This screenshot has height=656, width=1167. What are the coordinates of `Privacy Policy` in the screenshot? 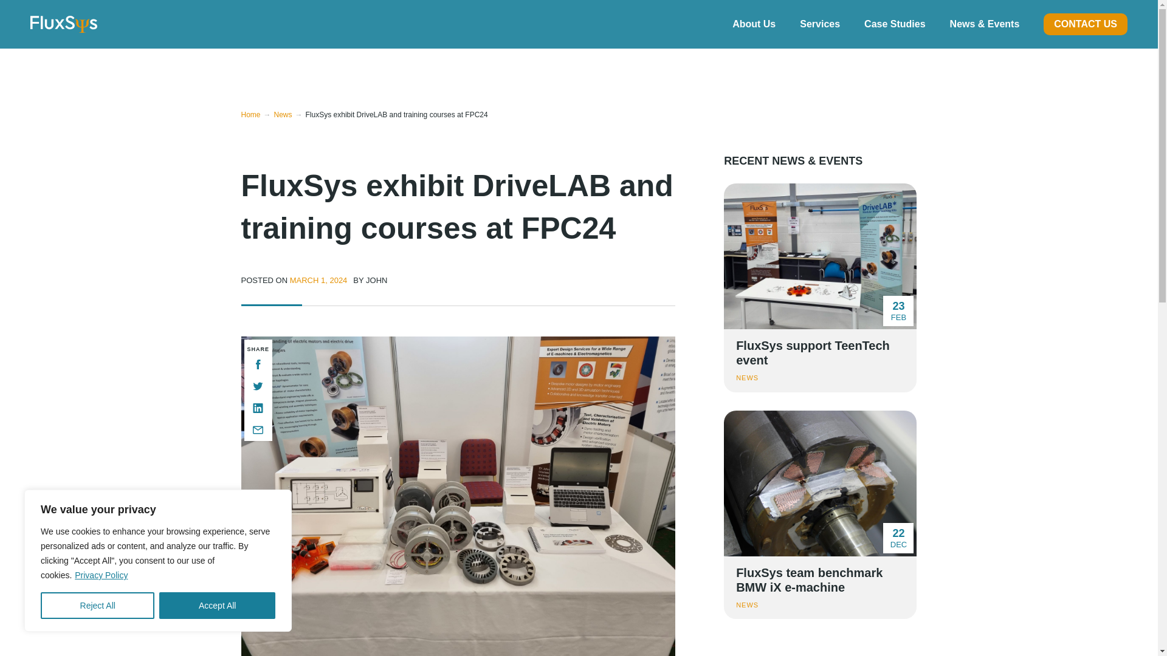 It's located at (101, 575).